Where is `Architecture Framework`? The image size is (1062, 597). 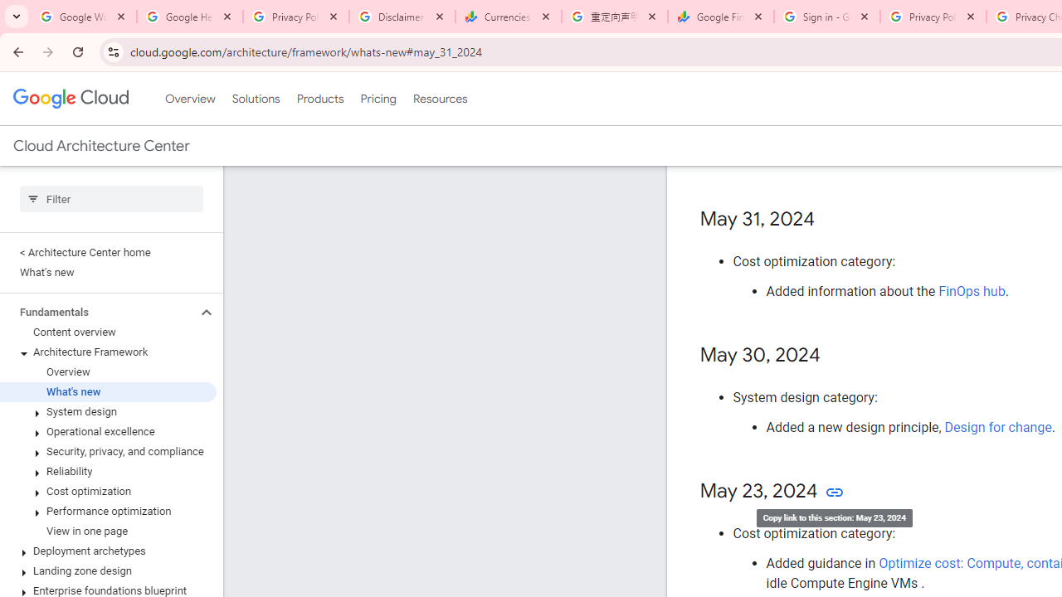 Architecture Framework is located at coordinates (108, 352).